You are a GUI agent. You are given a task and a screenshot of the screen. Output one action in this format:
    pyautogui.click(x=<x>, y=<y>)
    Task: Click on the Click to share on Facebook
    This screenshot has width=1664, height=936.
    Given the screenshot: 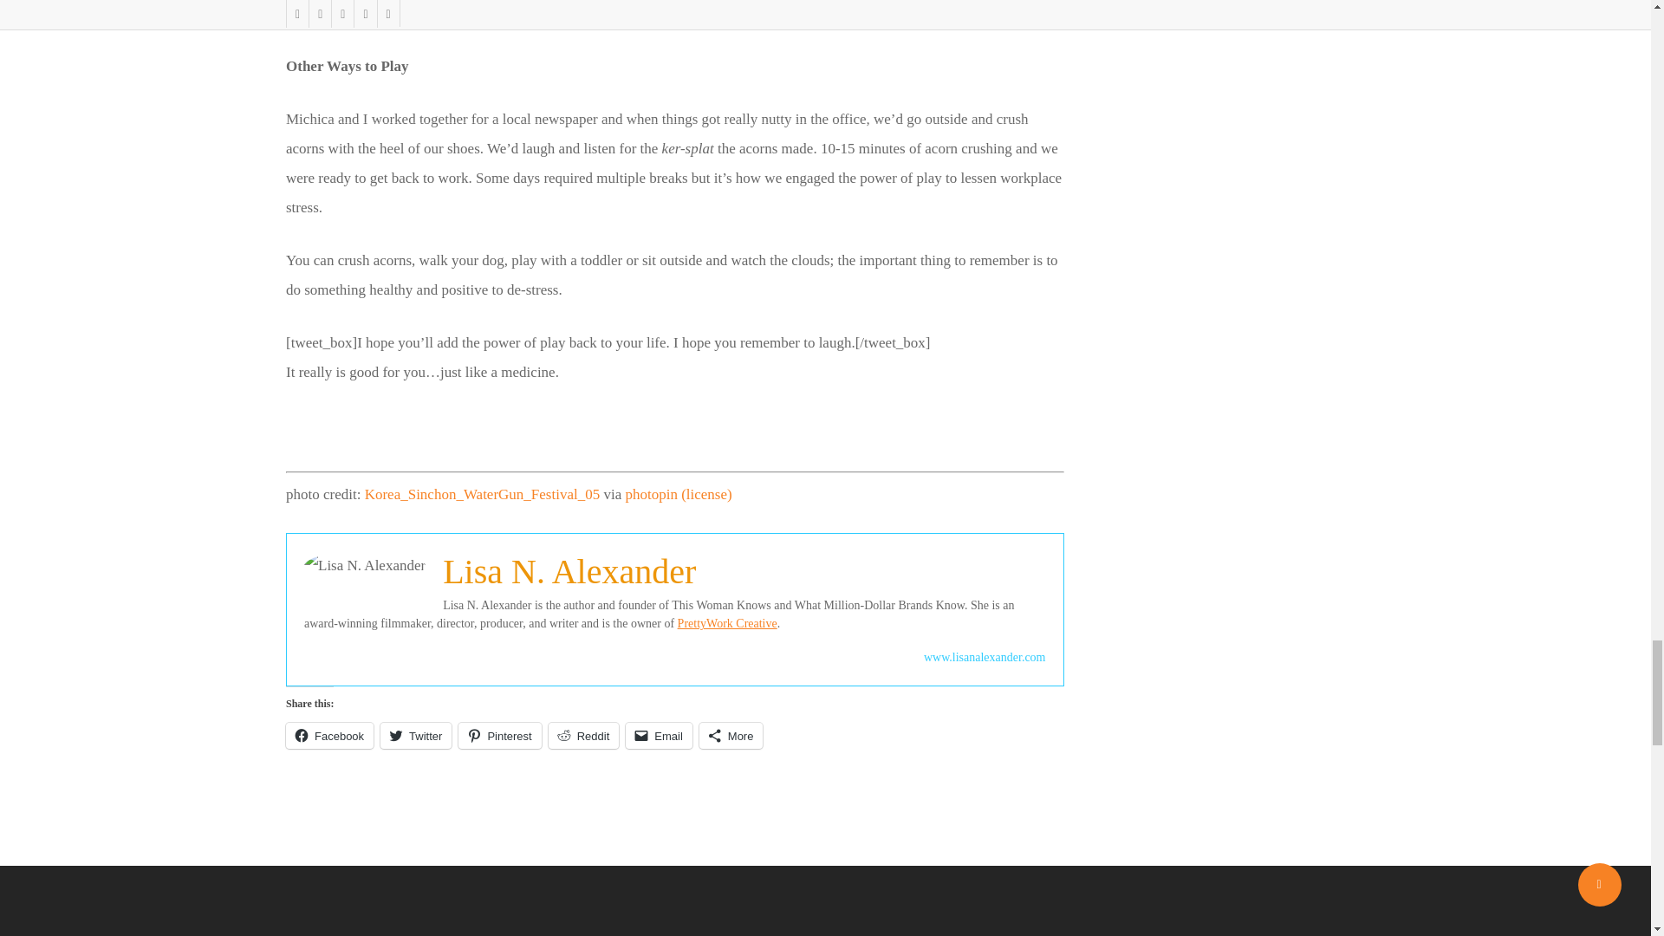 What is the action you would take?
    pyautogui.click(x=329, y=735)
    